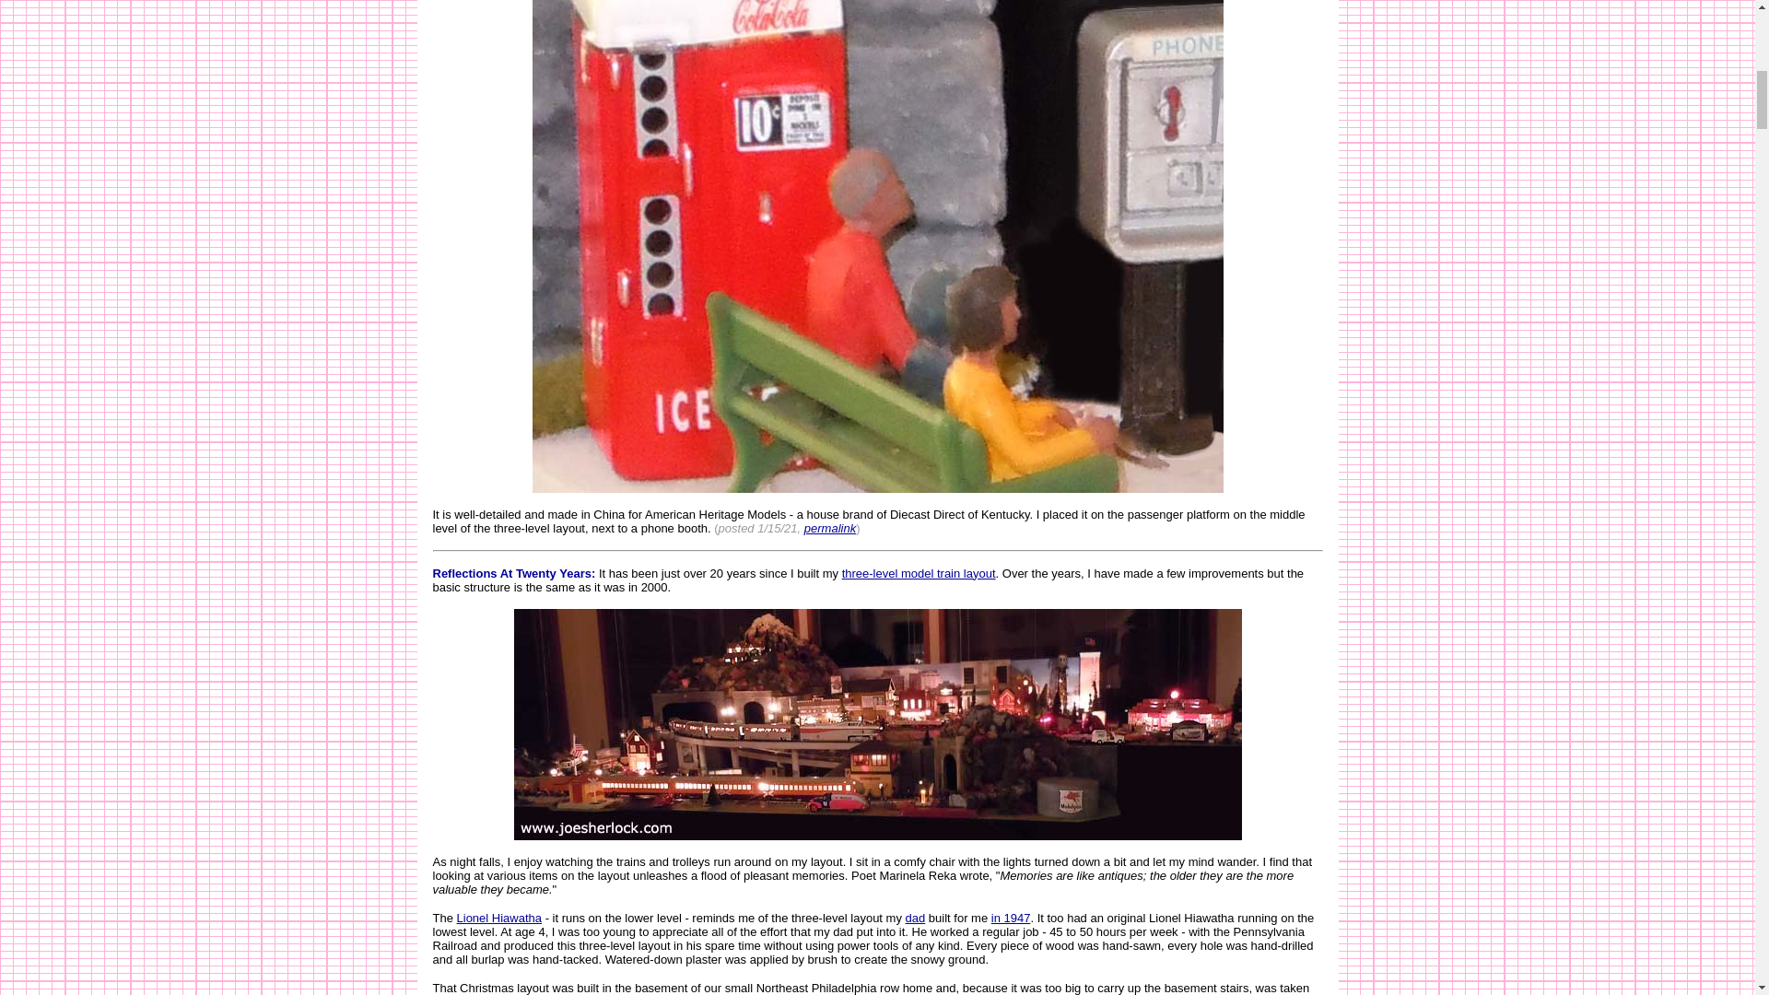 The width and height of the screenshot is (1769, 995). I want to click on three-level model train layout, so click(918, 572).